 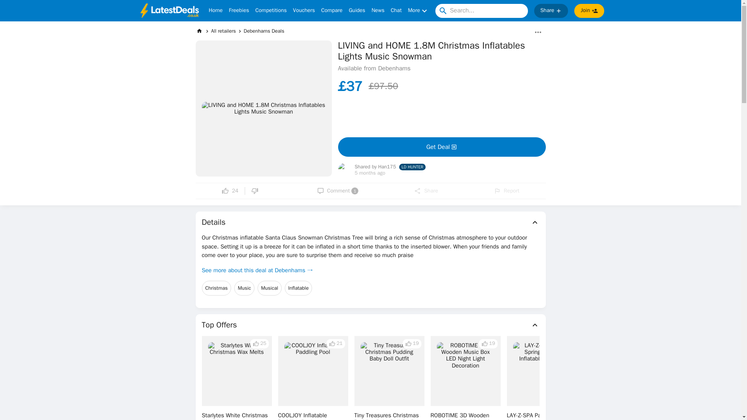 I want to click on Guides, so click(x=375, y=167).